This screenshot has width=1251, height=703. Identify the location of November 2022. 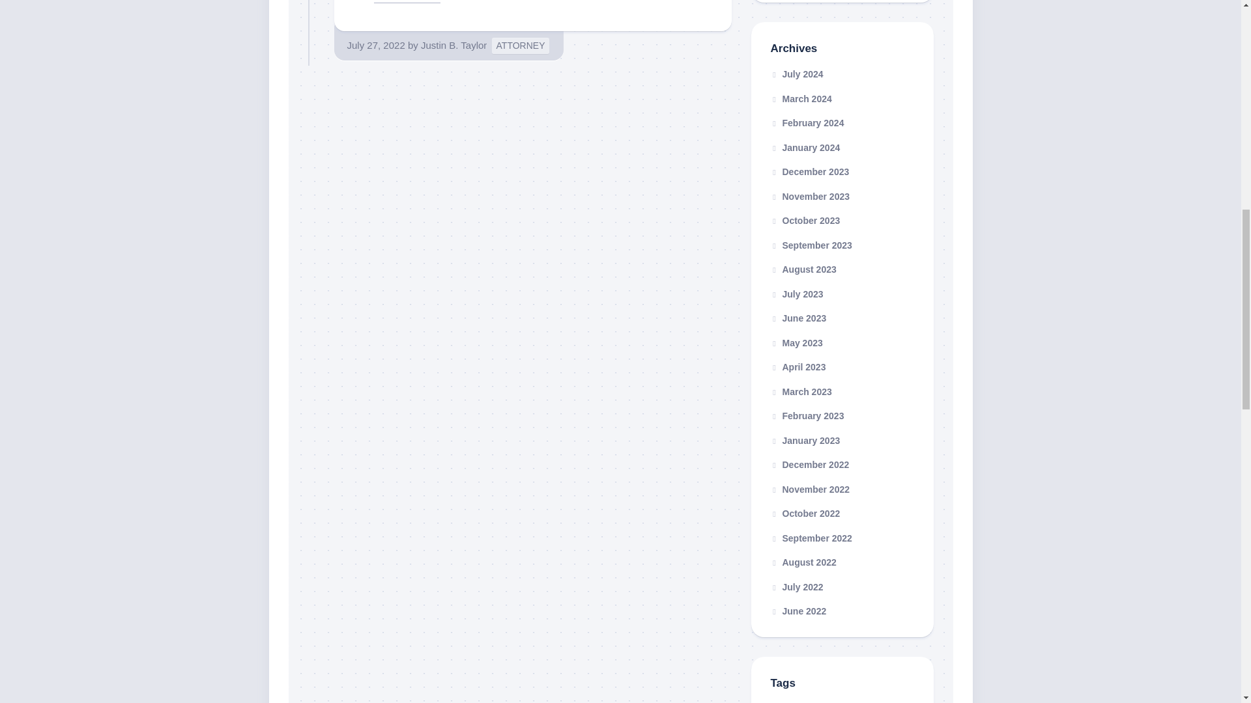
(809, 489).